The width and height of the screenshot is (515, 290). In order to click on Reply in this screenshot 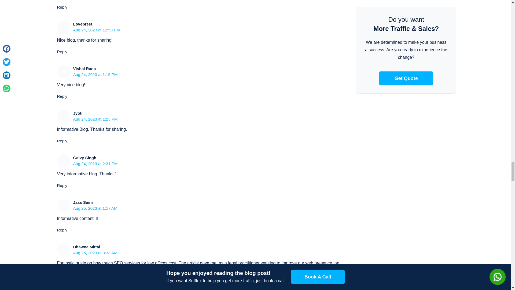, I will do `click(62, 7)`.